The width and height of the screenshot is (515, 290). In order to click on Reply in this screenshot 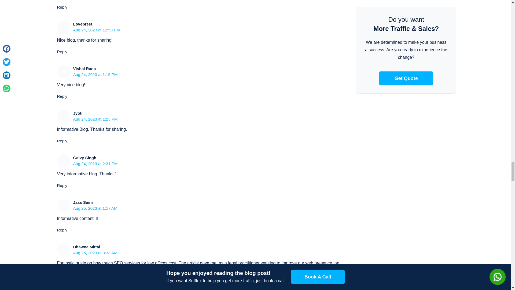, I will do `click(62, 7)`.